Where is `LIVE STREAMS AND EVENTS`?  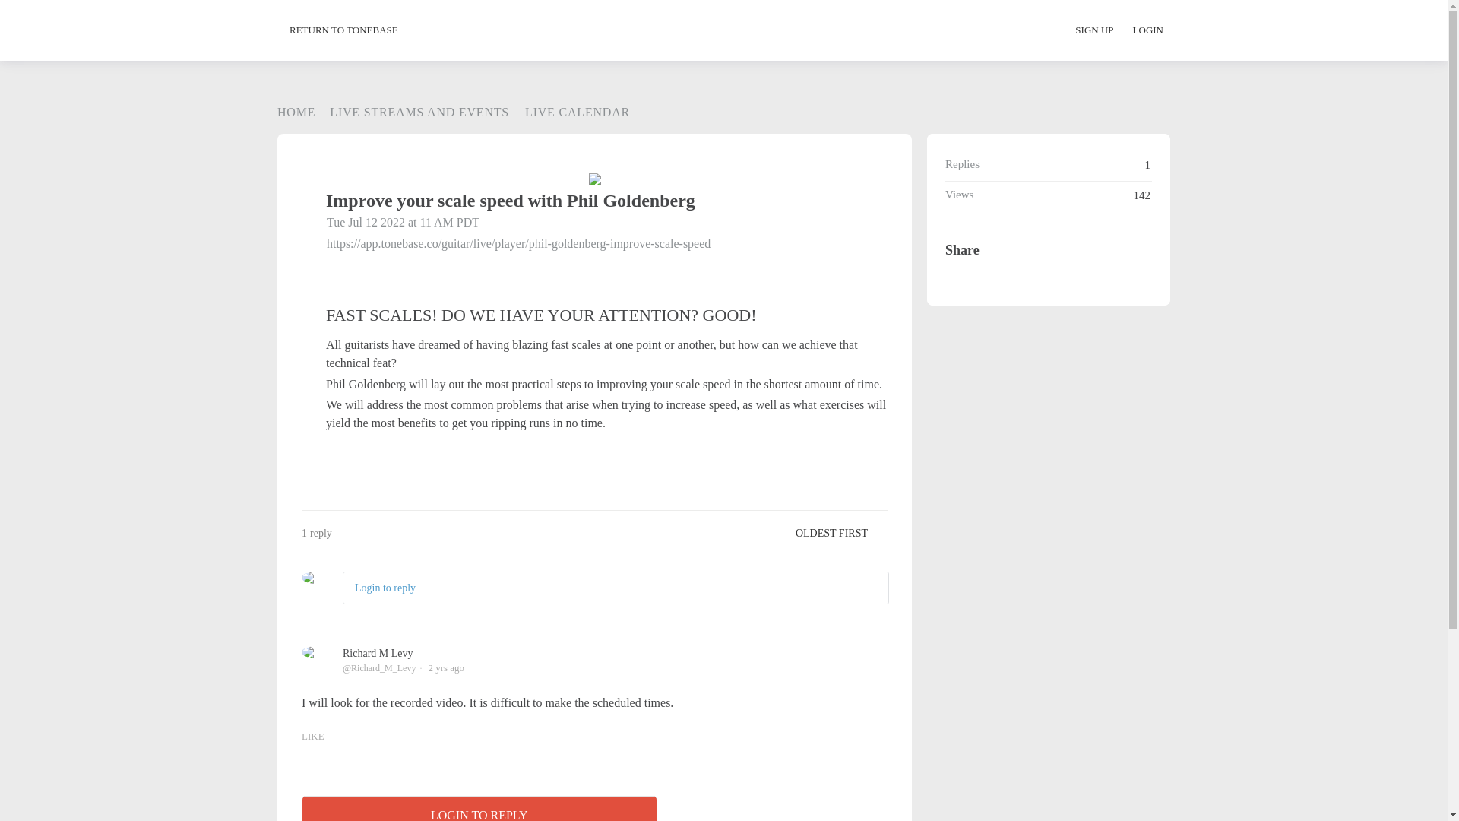
LIVE STREAMS AND EVENTS is located at coordinates (413, 112).